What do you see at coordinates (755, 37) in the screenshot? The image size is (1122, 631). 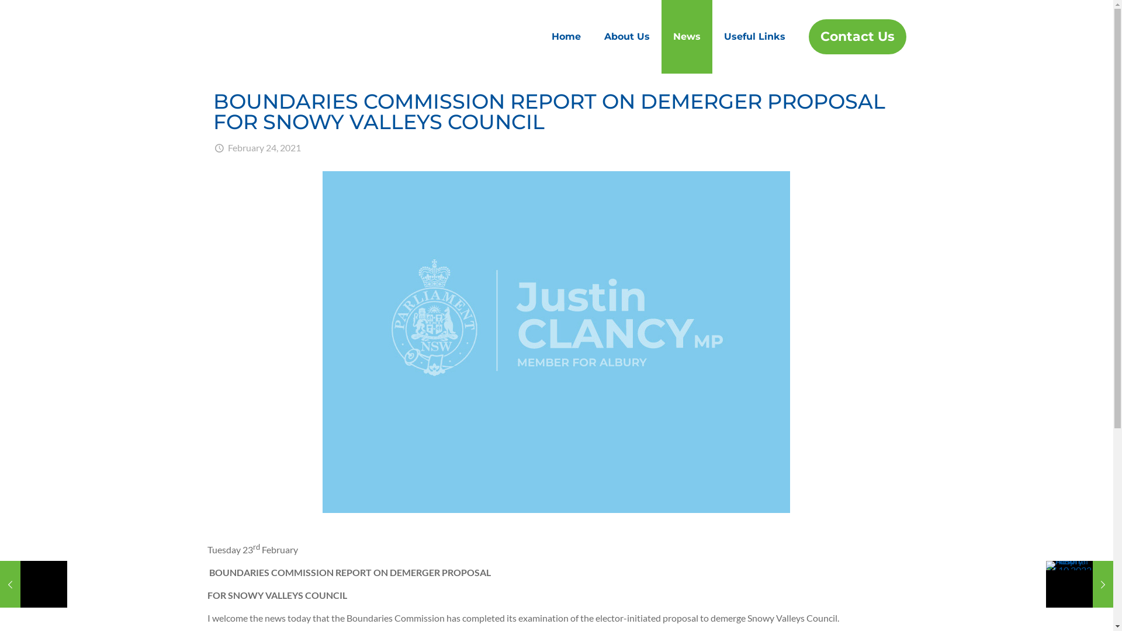 I see `Useful Links` at bounding box center [755, 37].